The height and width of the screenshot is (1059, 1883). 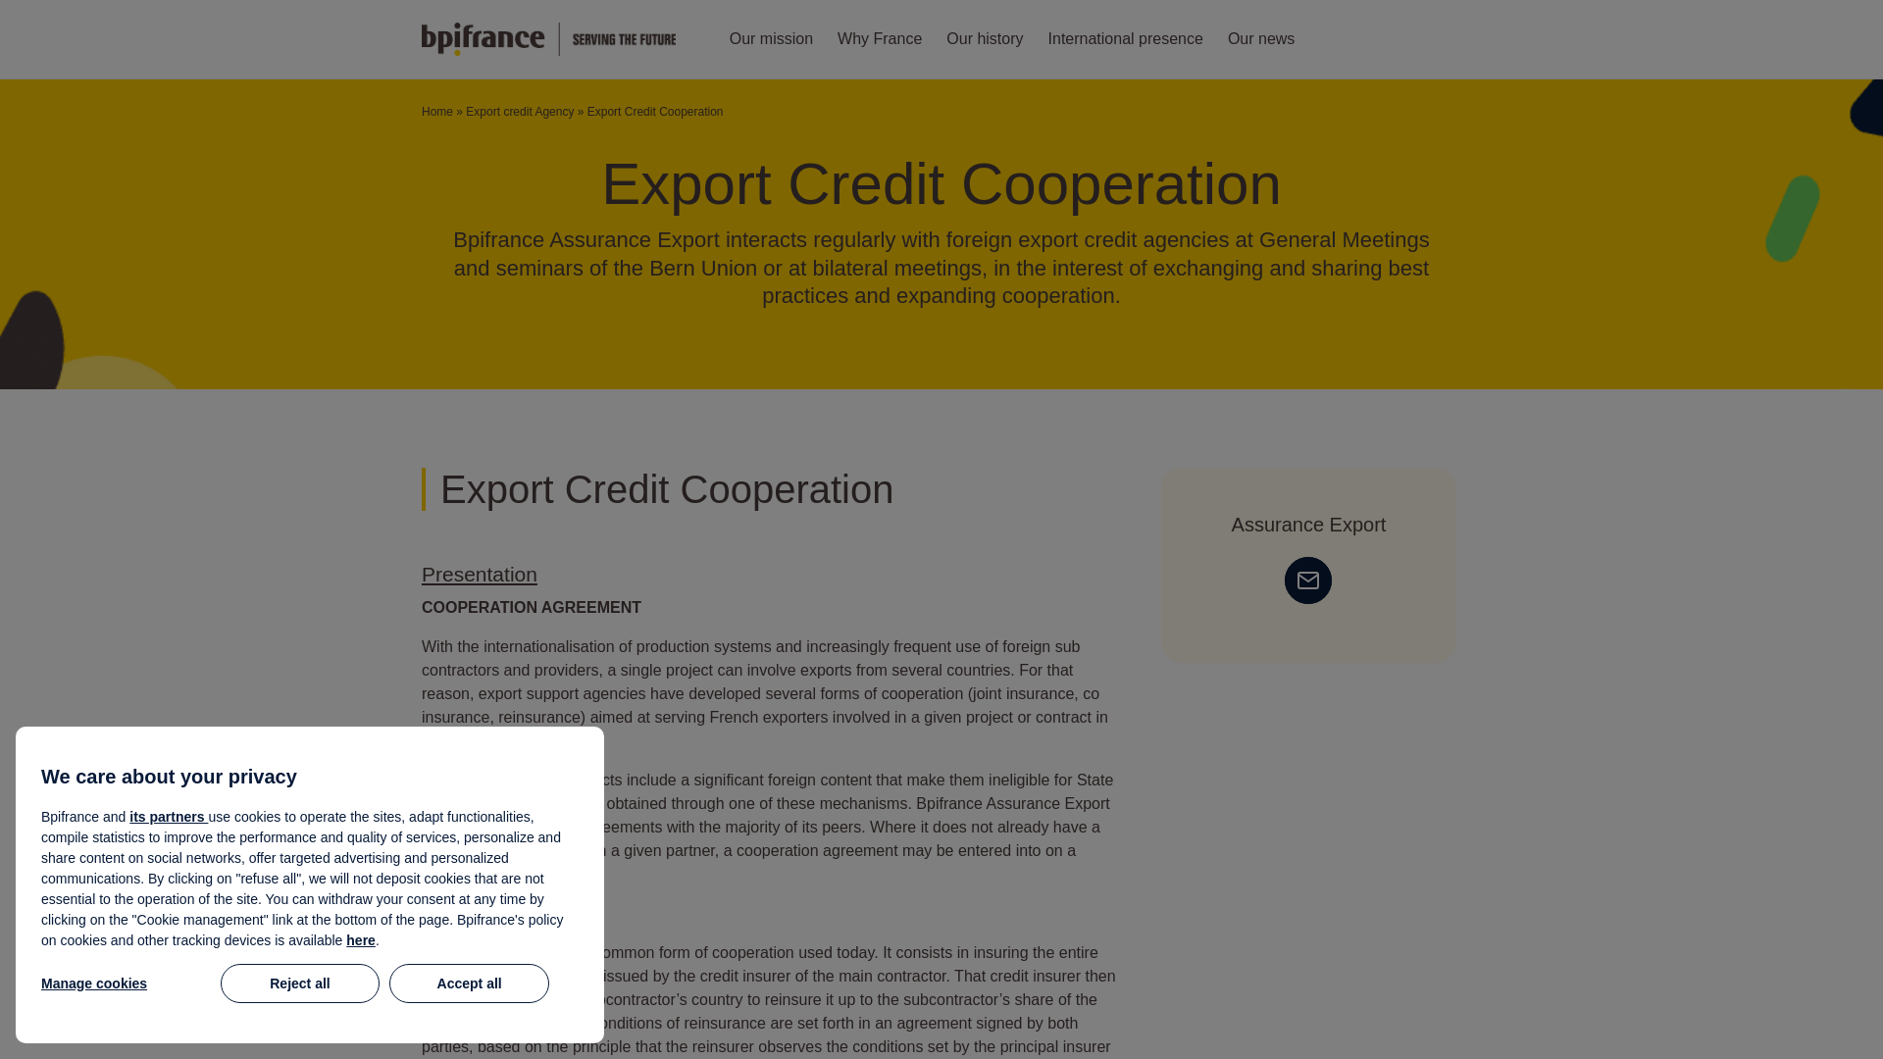 What do you see at coordinates (984, 39) in the screenshot?
I see `Our history` at bounding box center [984, 39].